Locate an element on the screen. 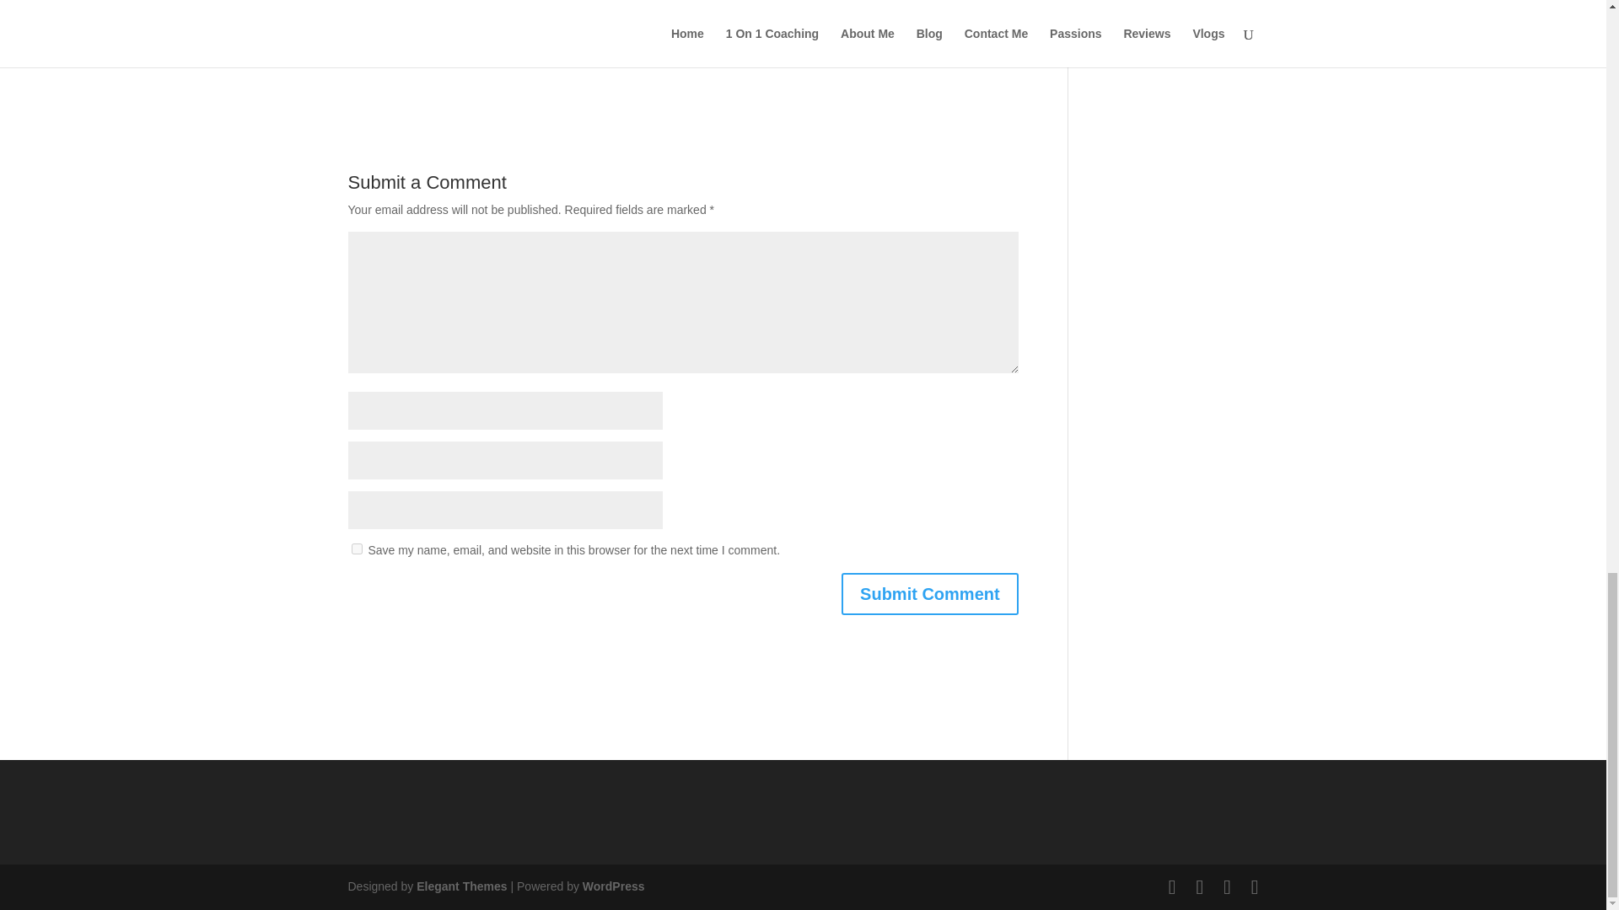 This screenshot has width=1619, height=910. Submit Comment is located at coordinates (929, 594).